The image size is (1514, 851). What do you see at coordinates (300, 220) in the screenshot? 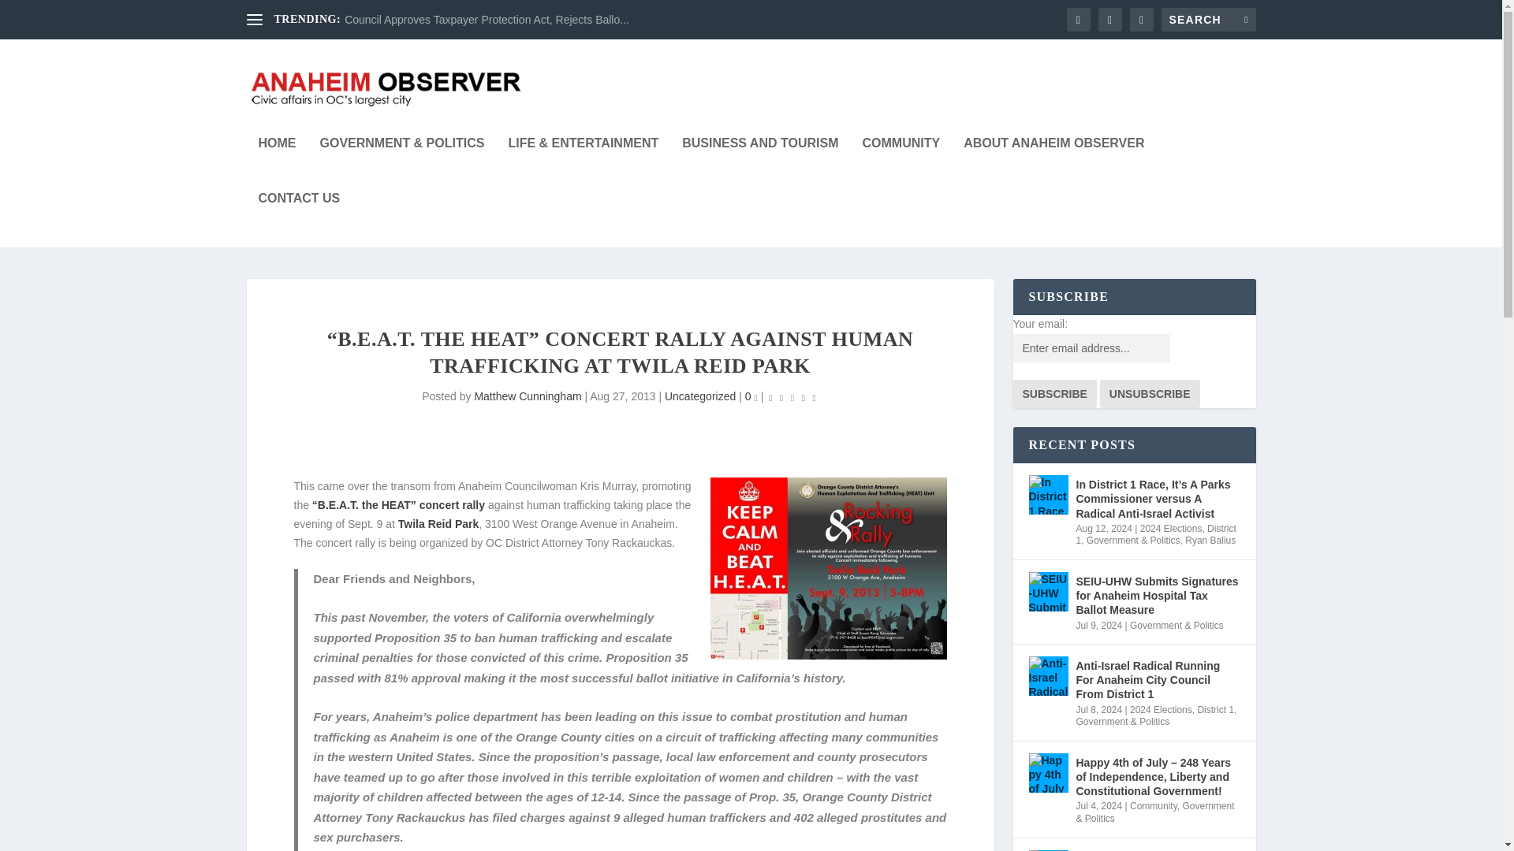
I see `CONTACT US` at bounding box center [300, 220].